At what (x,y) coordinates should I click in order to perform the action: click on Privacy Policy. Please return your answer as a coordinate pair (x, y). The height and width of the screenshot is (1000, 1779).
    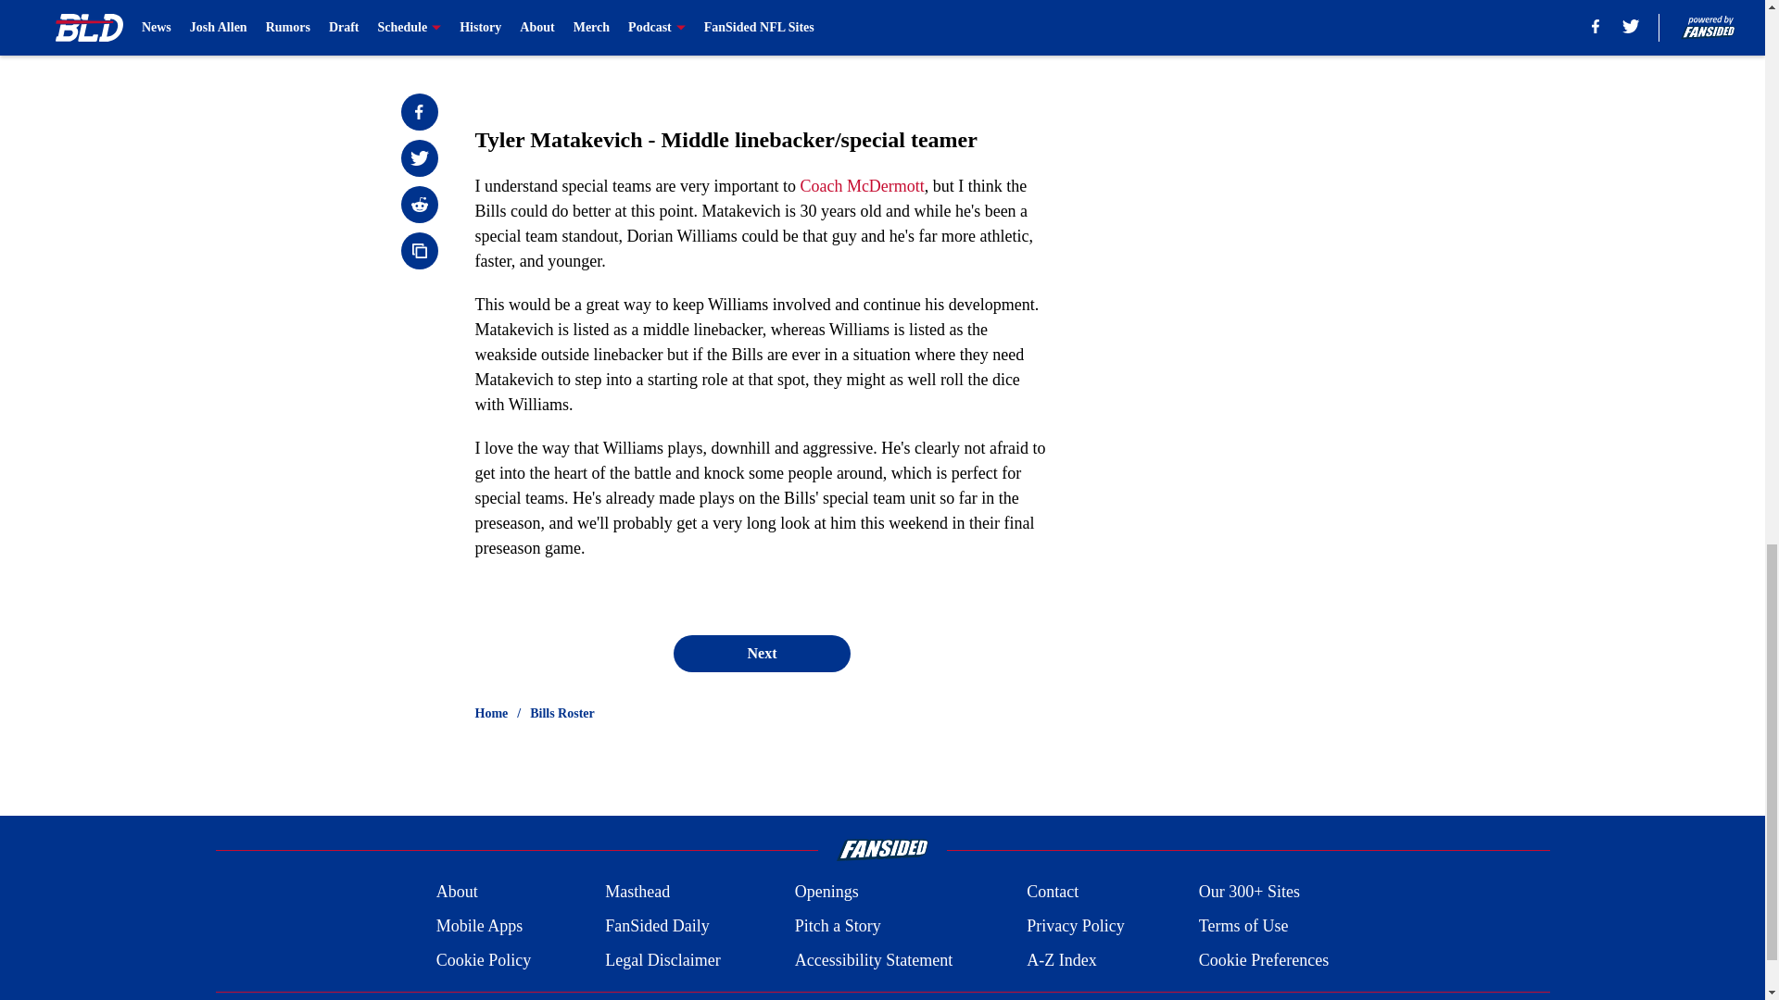
    Looking at the image, I should click on (1075, 926).